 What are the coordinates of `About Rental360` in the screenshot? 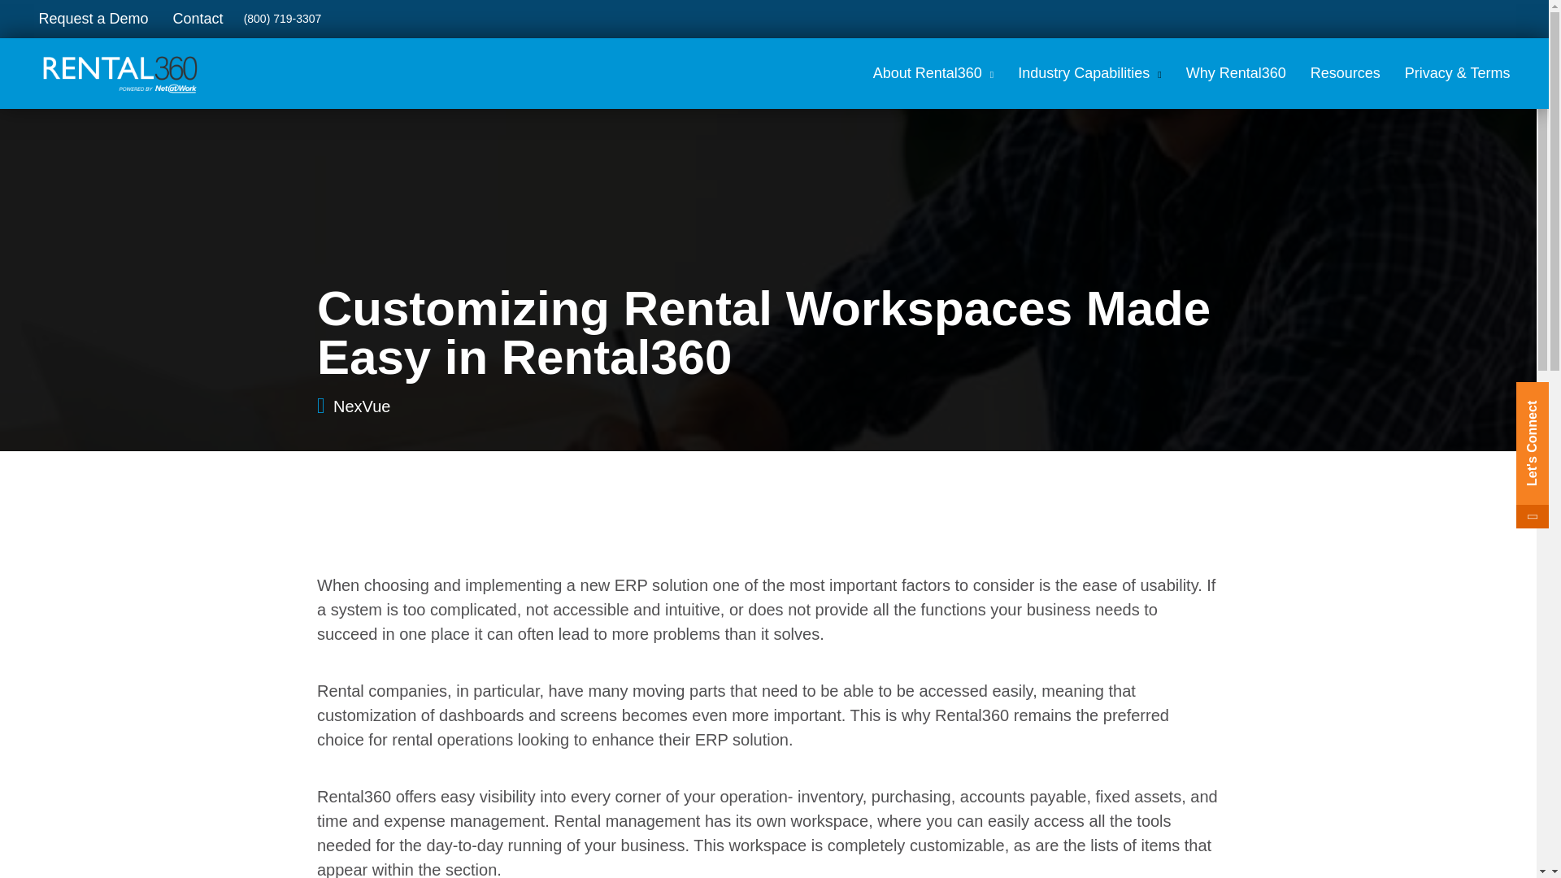 It's located at (933, 73).